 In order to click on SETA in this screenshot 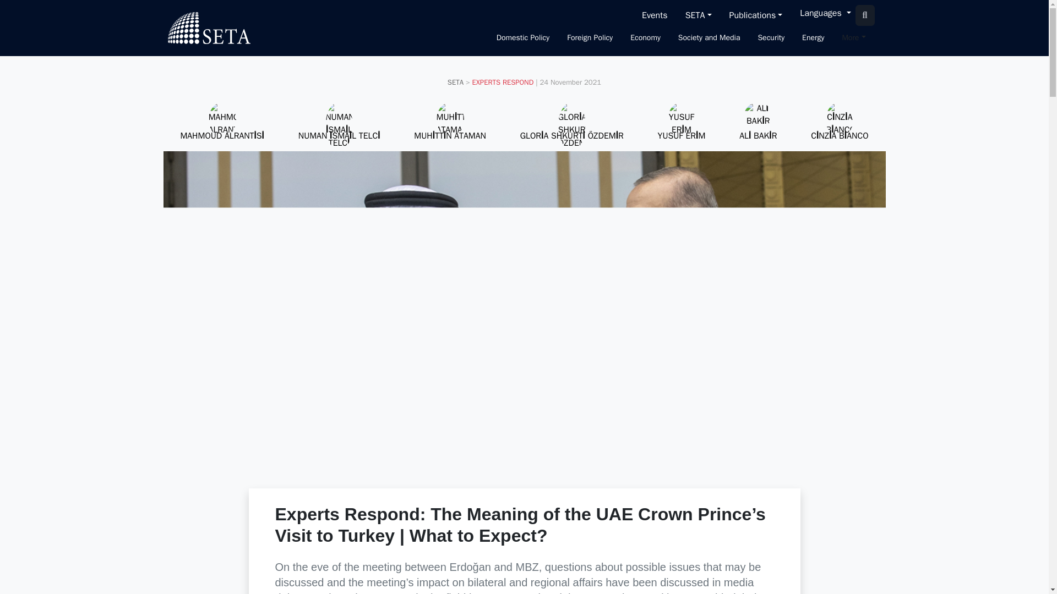, I will do `click(208, 28)`.